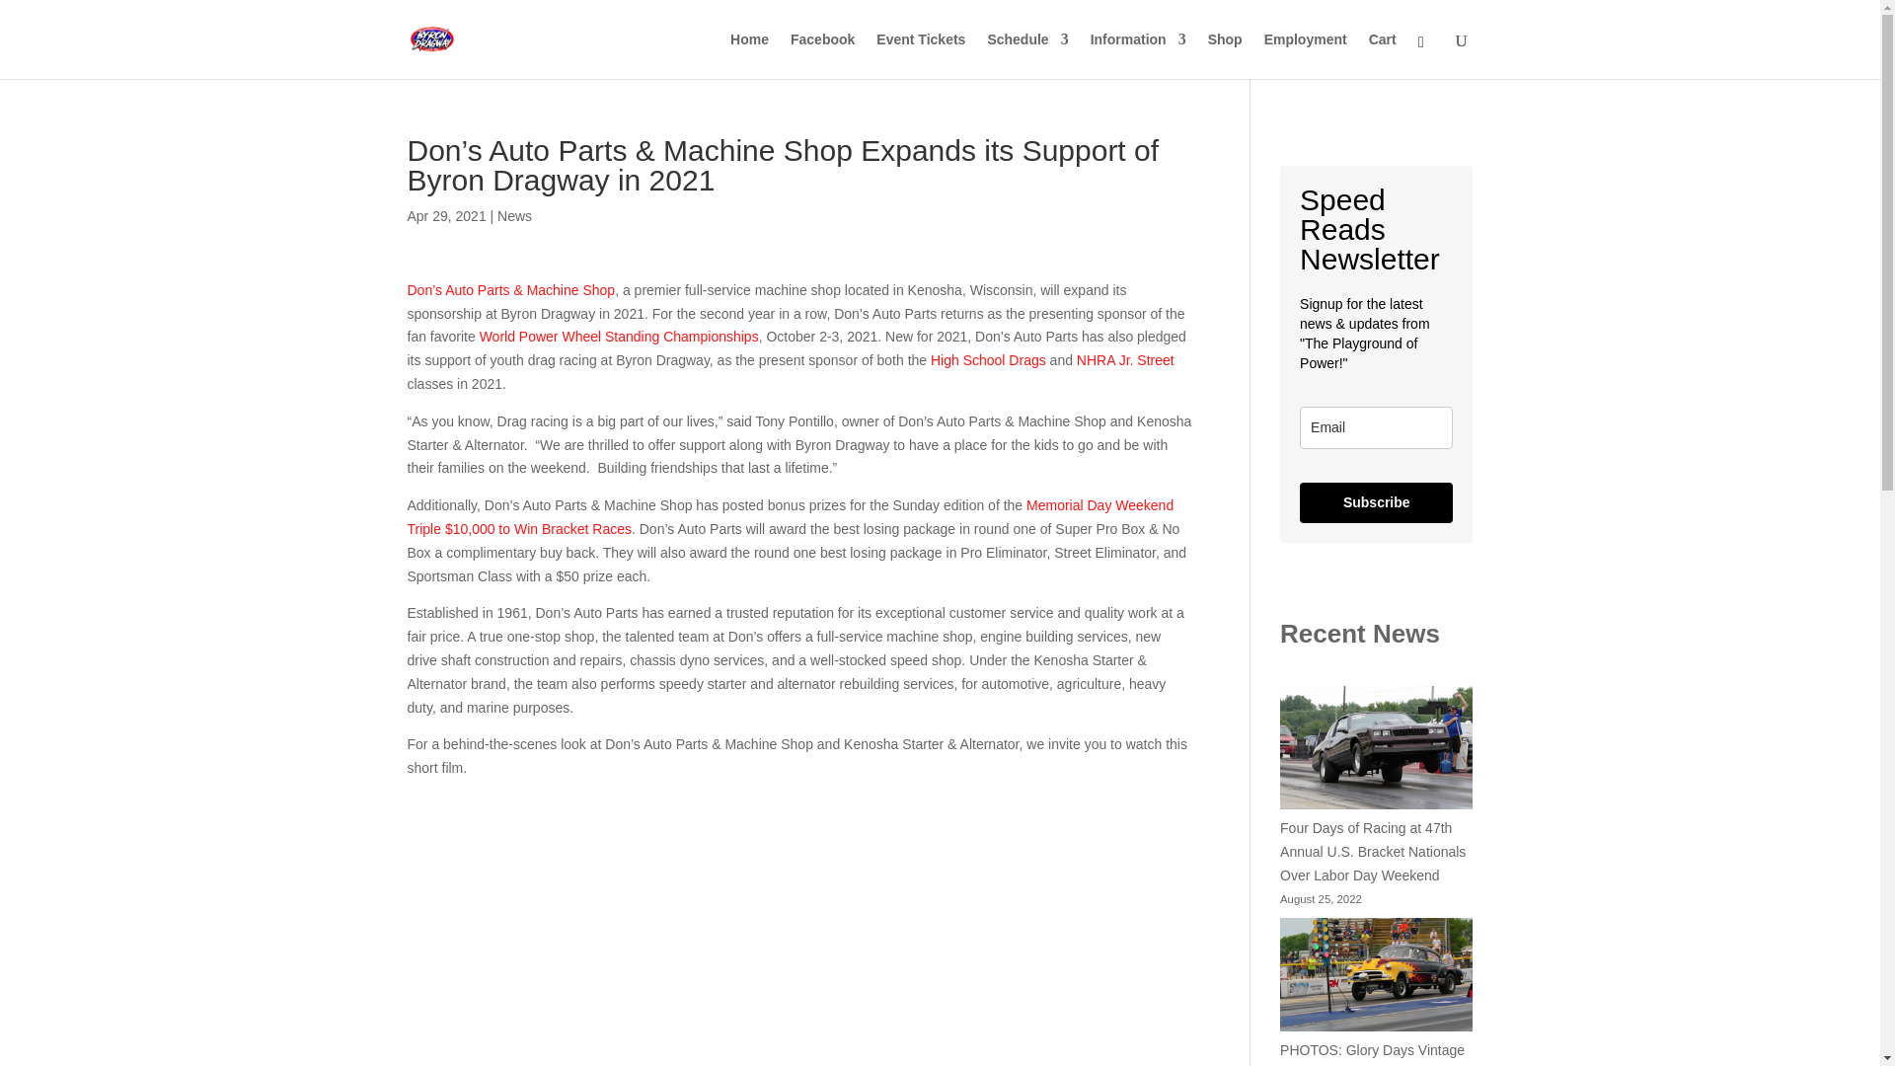 This screenshot has width=1895, height=1066. I want to click on Event Tickets, so click(920, 55).